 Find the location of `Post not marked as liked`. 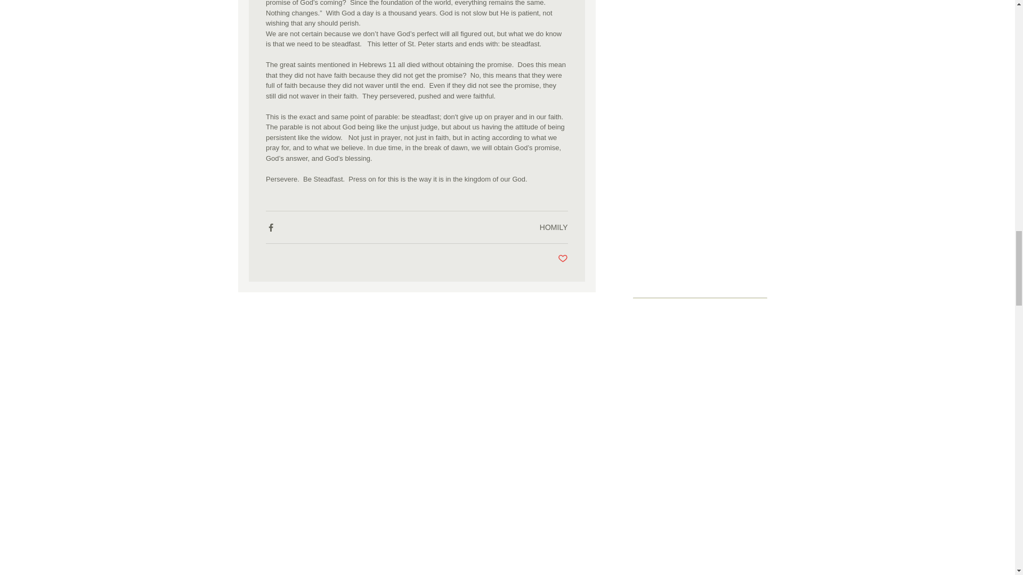

Post not marked as liked is located at coordinates (563, 259).